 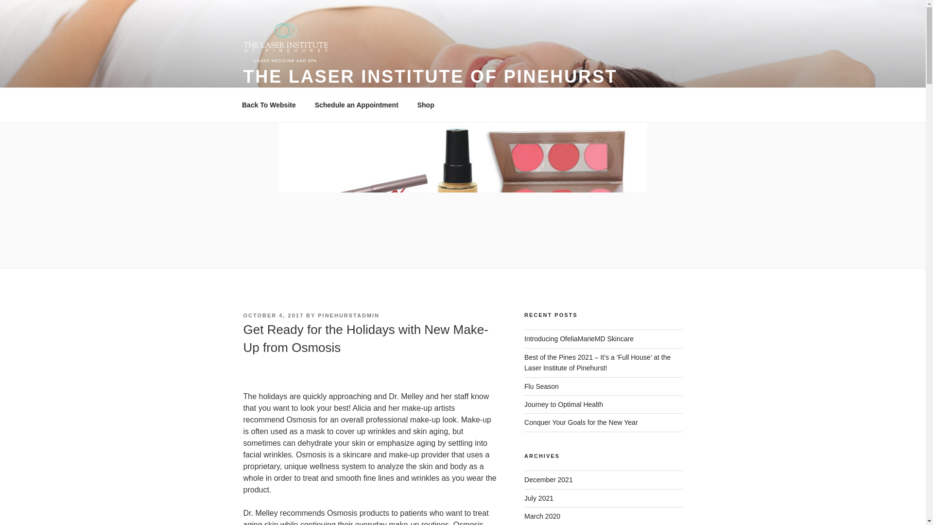 I want to click on Schedule an Appointment, so click(x=356, y=105).